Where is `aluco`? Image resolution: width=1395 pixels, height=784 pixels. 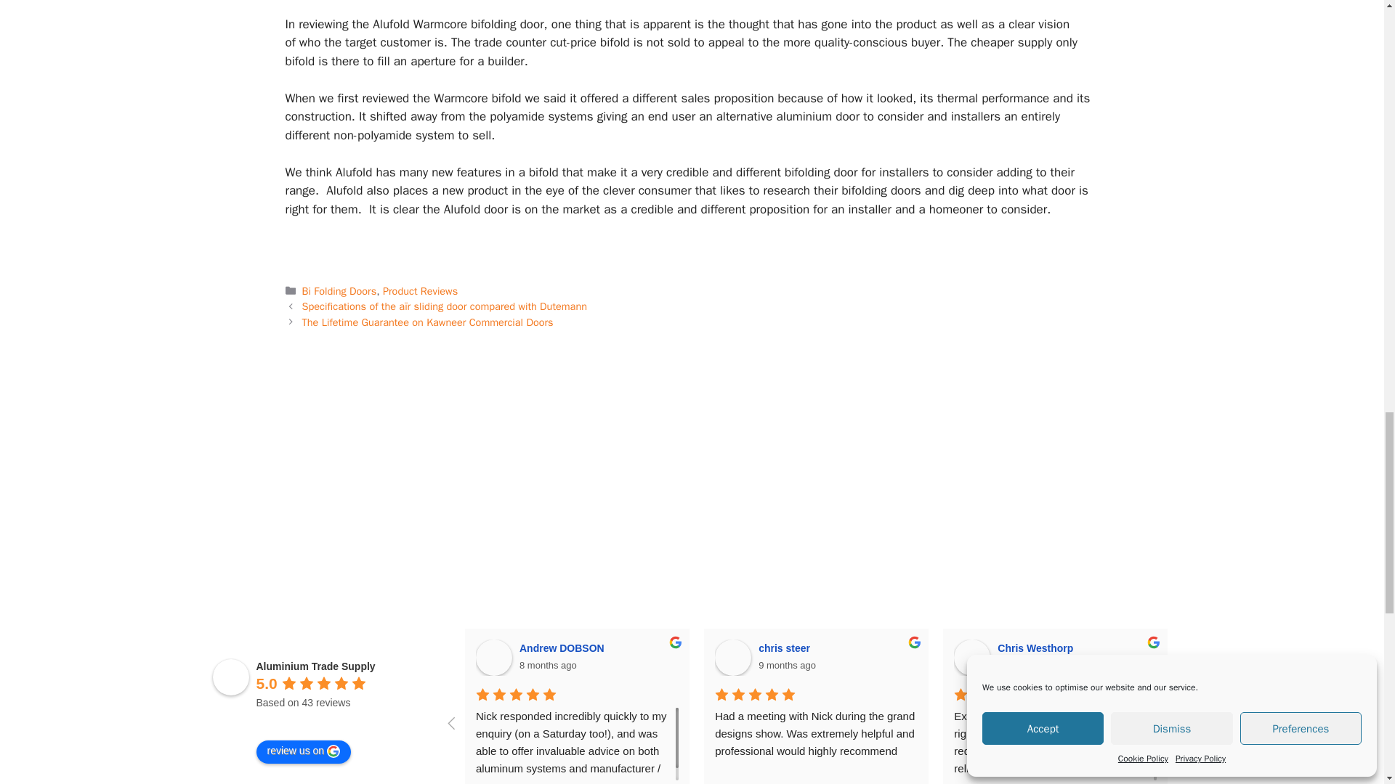
aluco is located at coordinates (866, 444).